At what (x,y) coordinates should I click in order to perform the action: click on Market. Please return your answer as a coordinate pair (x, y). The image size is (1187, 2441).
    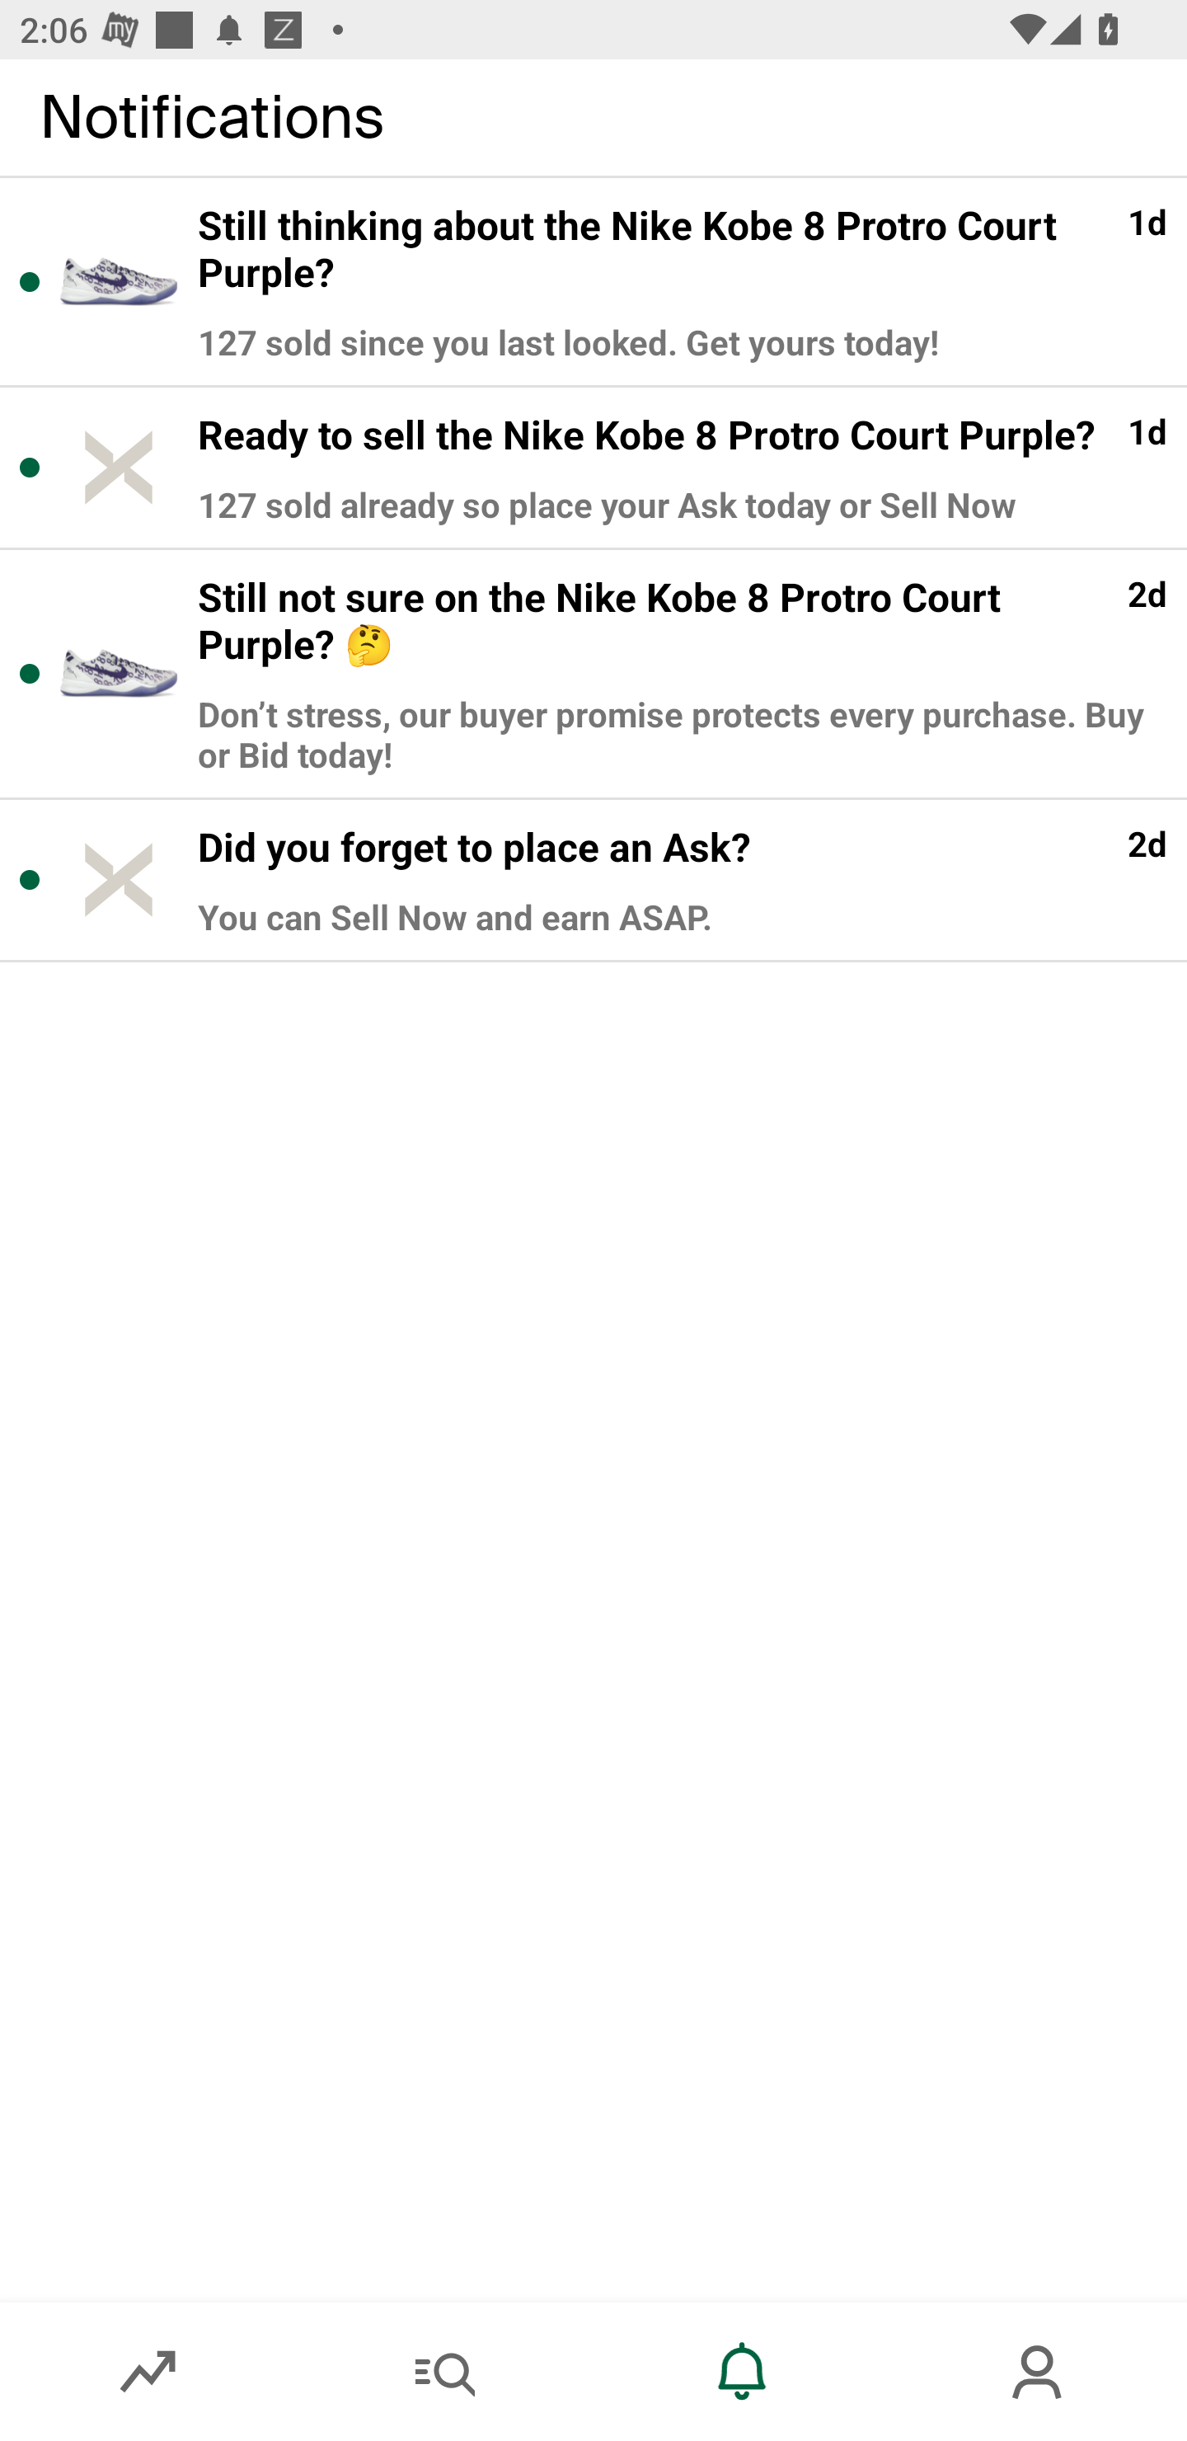
    Looking at the image, I should click on (148, 2372).